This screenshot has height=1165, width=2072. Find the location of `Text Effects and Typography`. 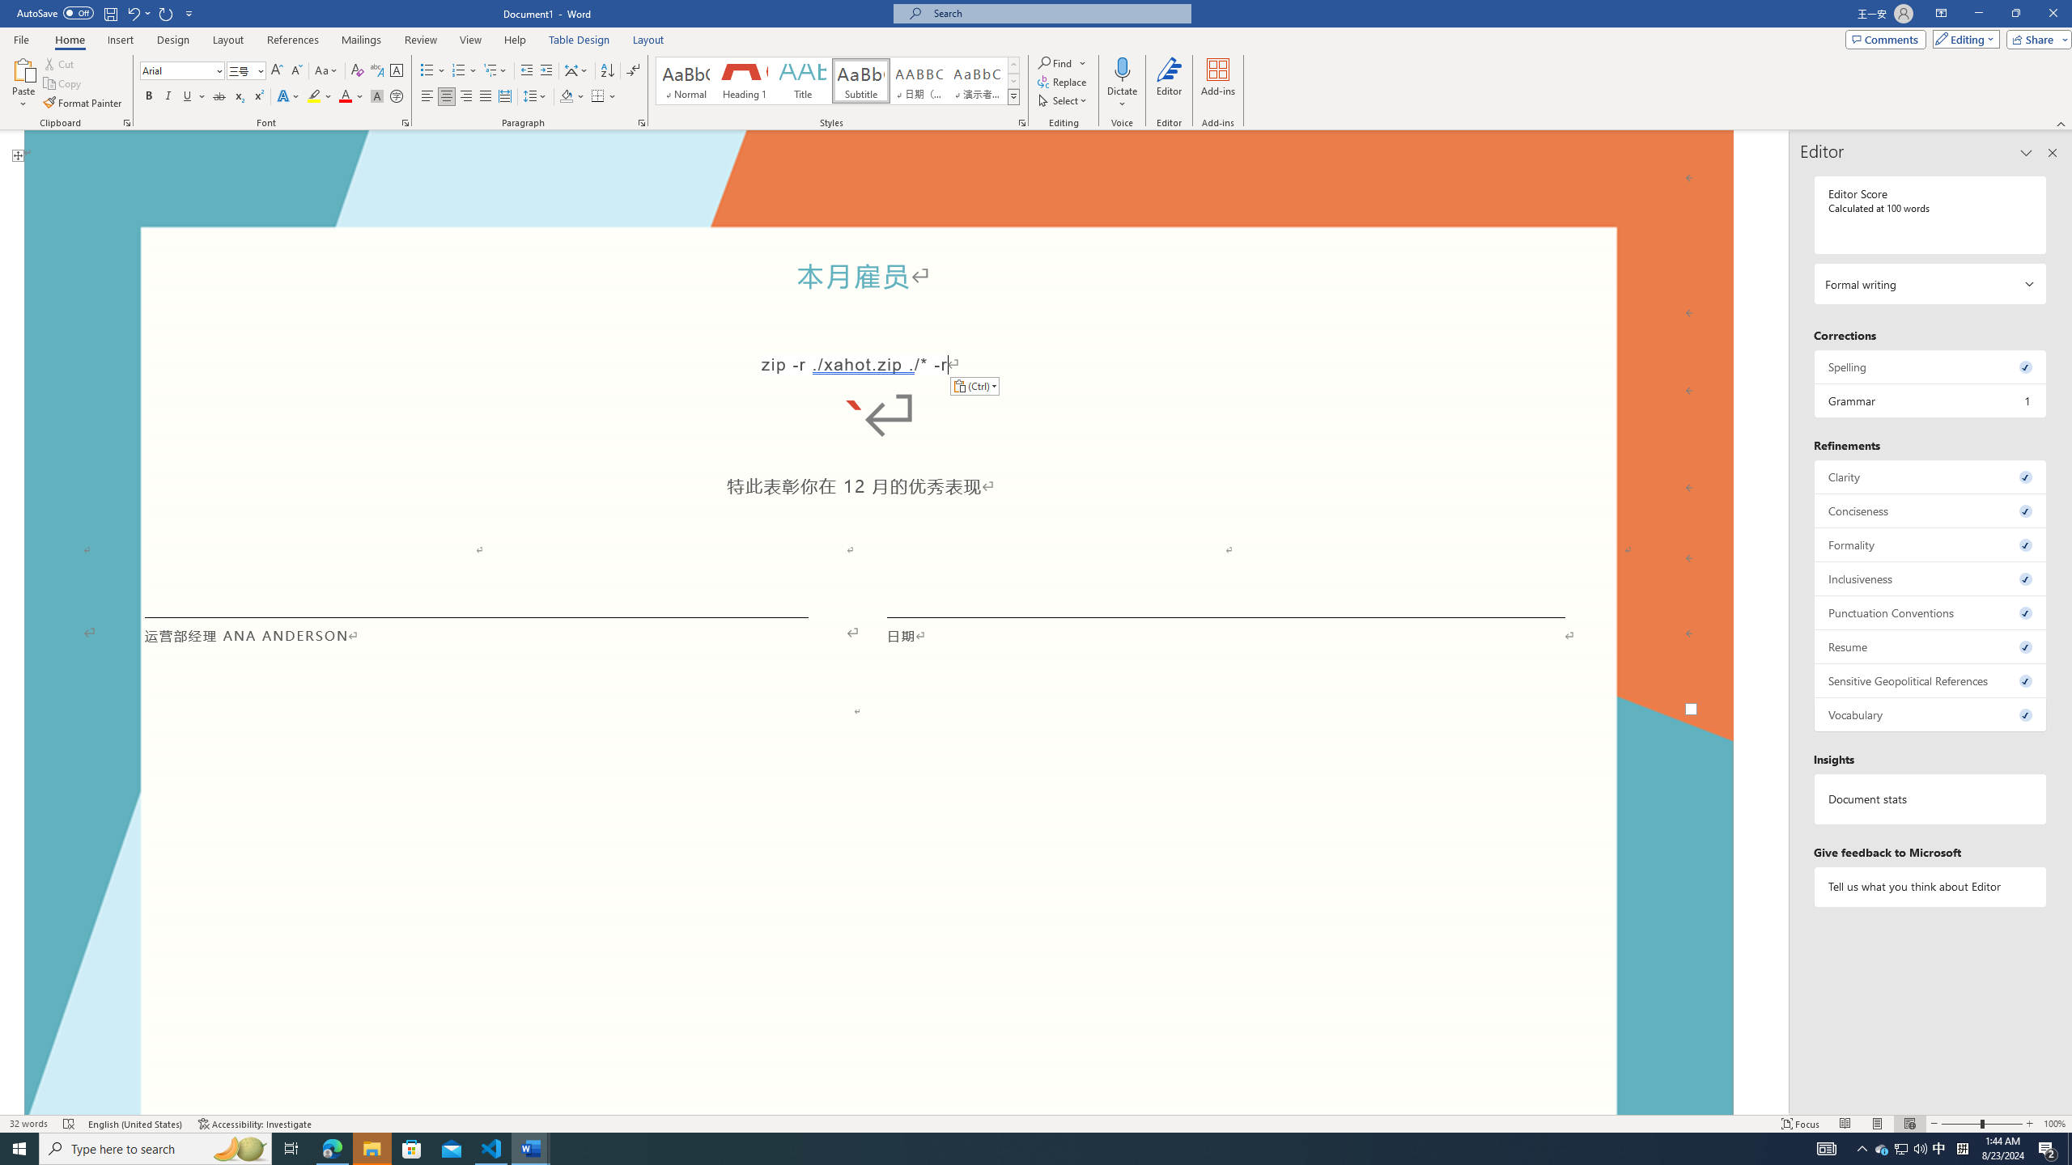

Text Effects and Typography is located at coordinates (287, 97).